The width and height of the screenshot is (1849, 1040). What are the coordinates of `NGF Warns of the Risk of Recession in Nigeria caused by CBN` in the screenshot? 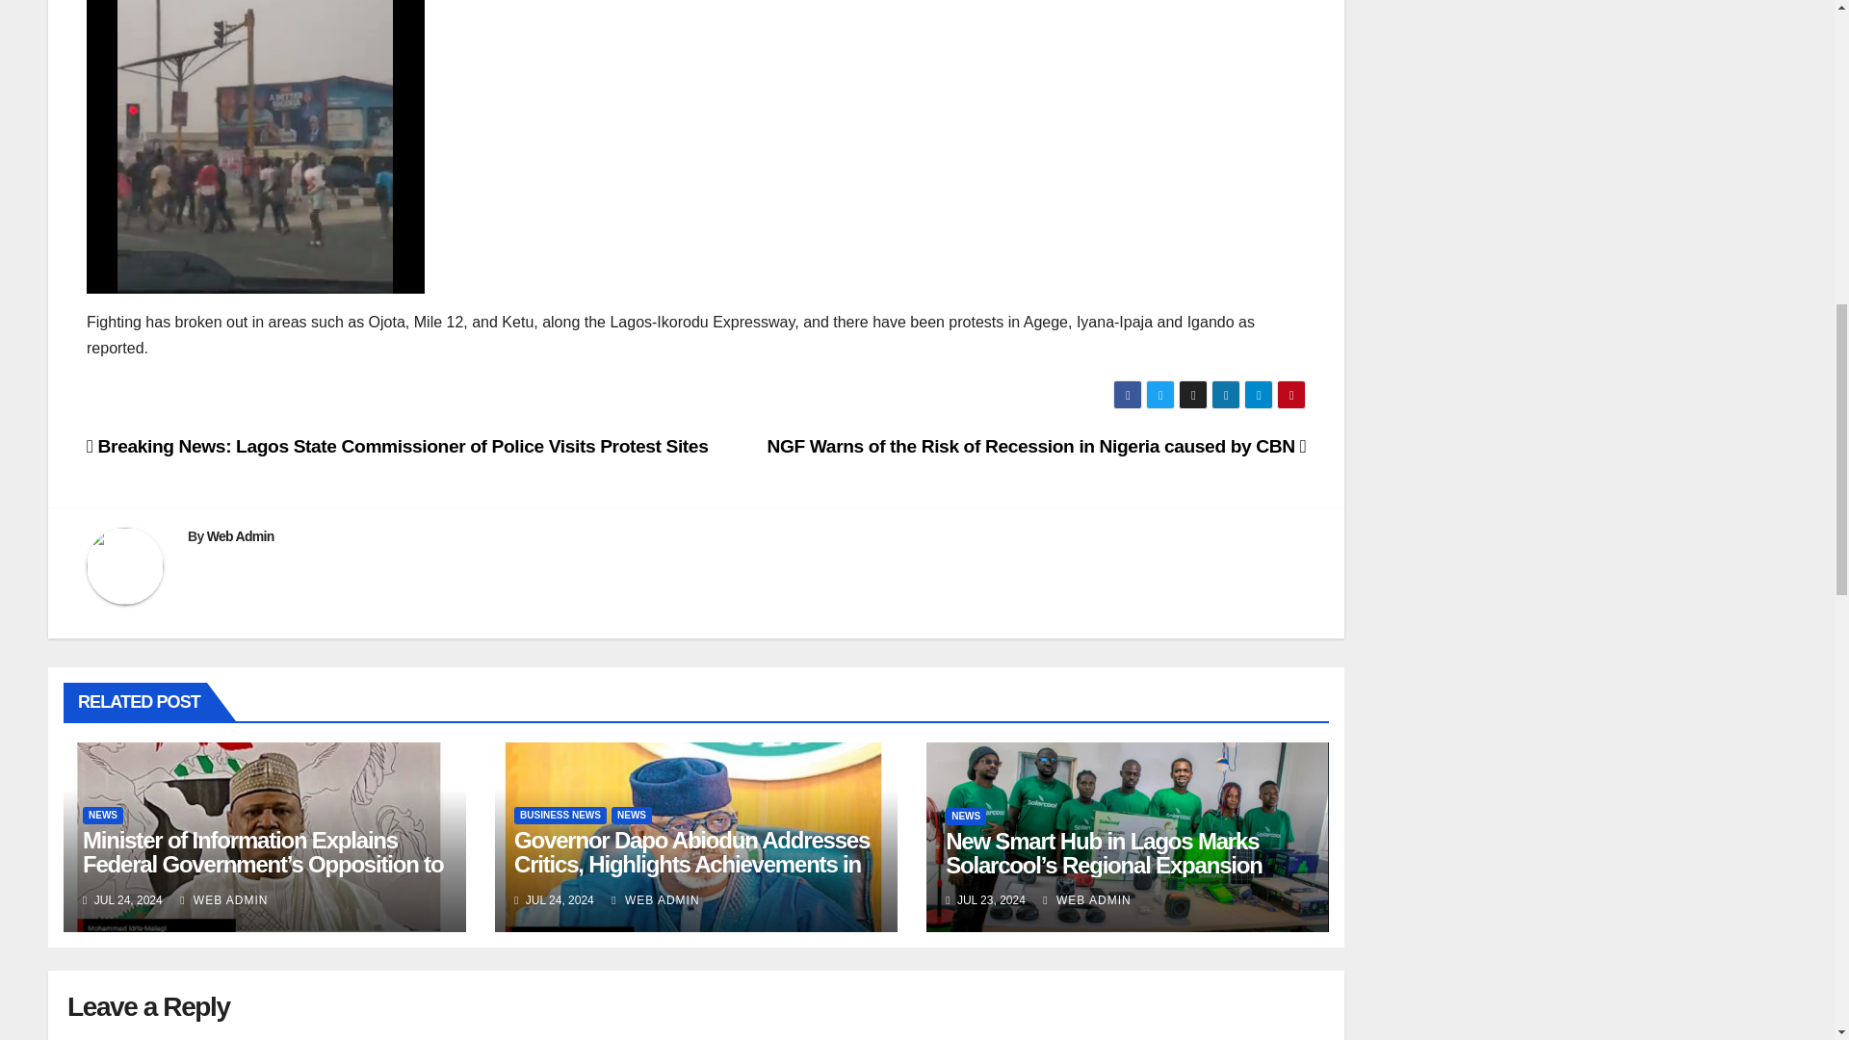 It's located at (1036, 446).